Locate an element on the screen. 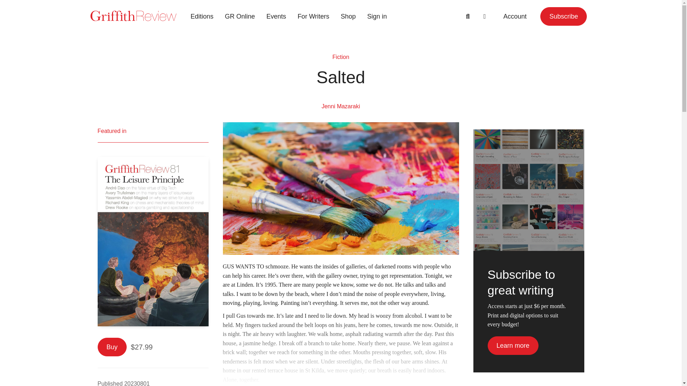 The height and width of the screenshot is (386, 687). Subscribe is located at coordinates (563, 16).